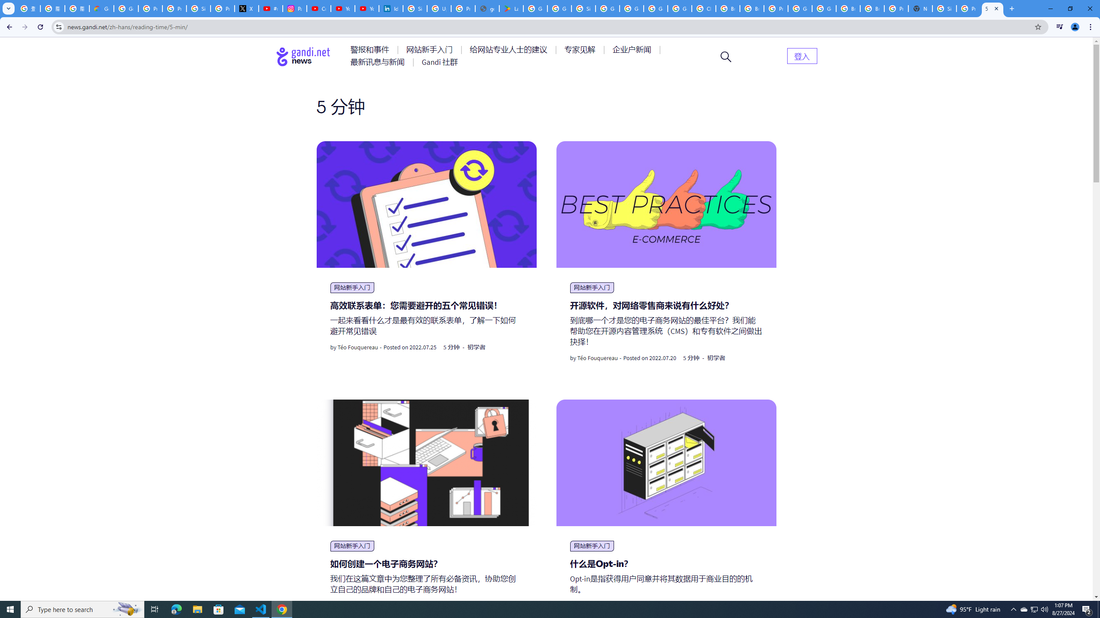  Describe the element at coordinates (559, 9) in the screenshot. I see `Google Workspace - Specific Terms` at that location.